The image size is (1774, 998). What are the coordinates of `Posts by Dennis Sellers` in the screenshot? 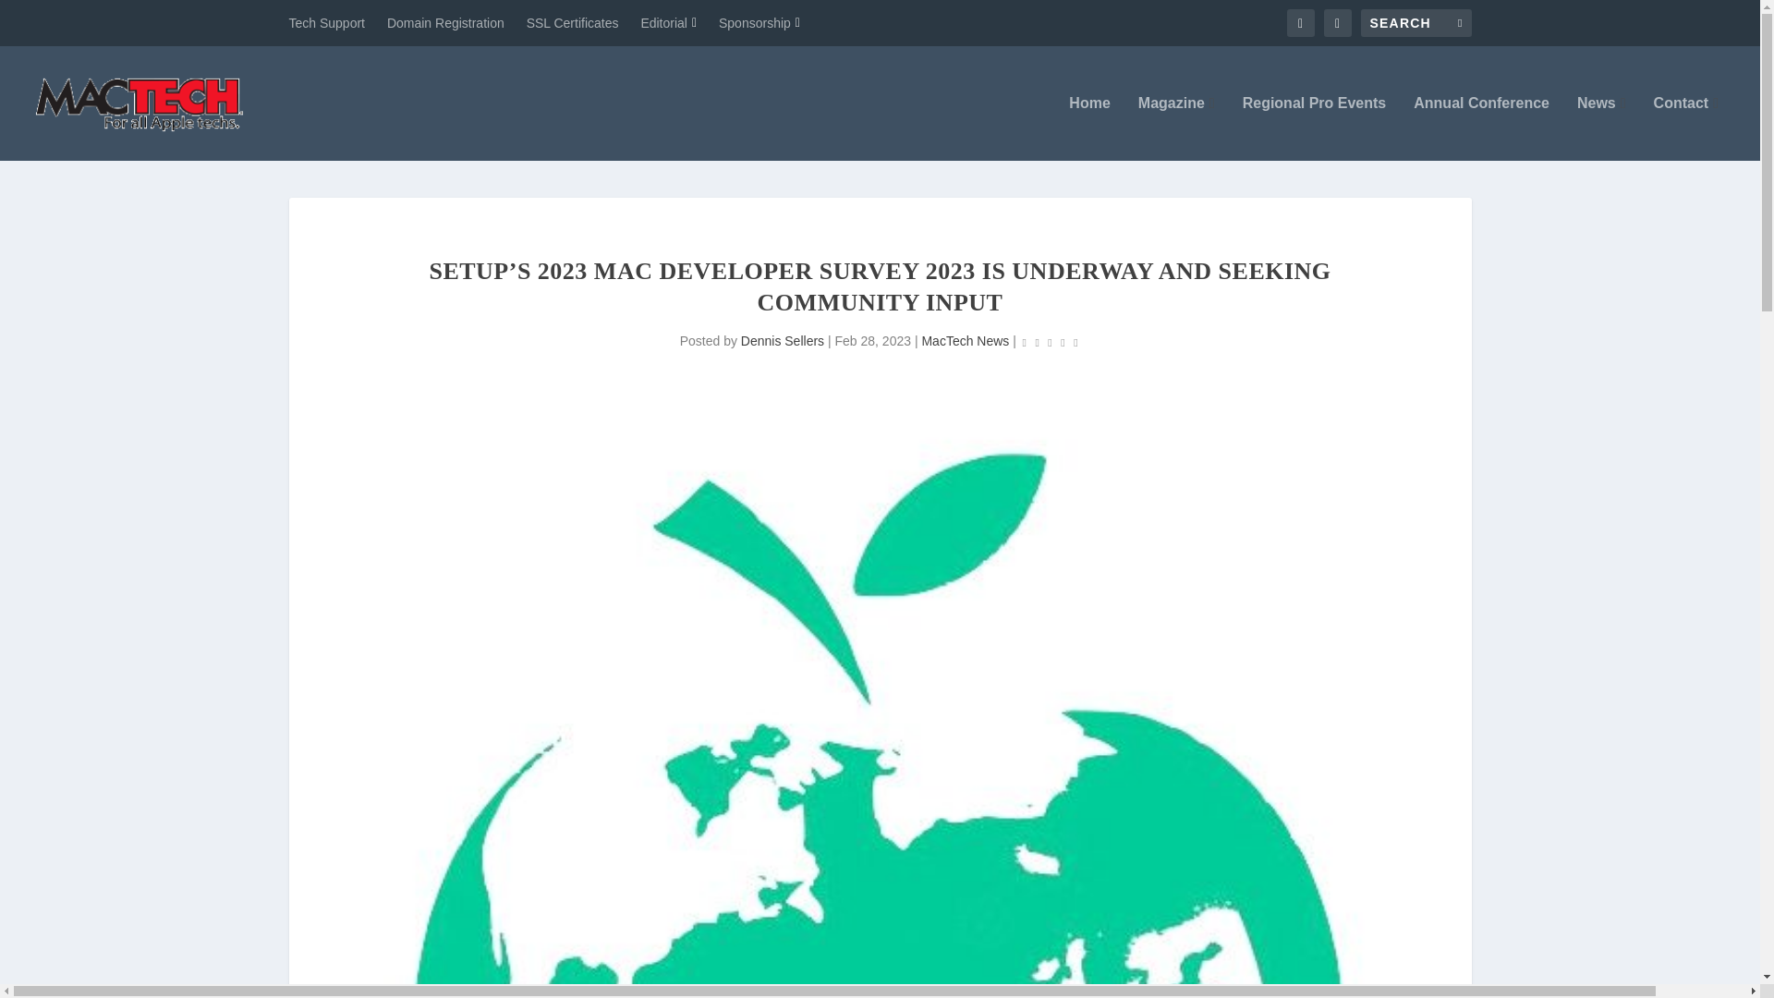 It's located at (783, 340).